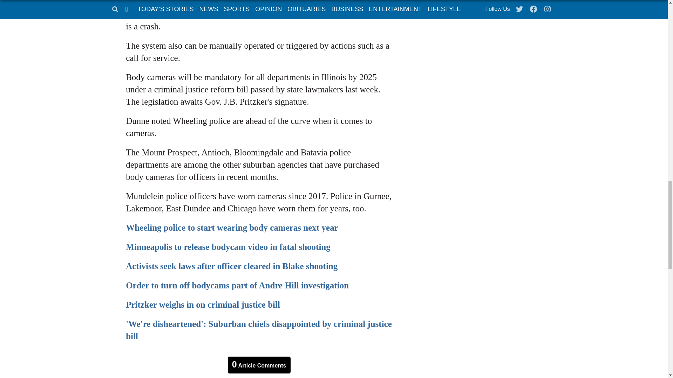  I want to click on Activists seek laws after officer cleared in Blake shooting, so click(232, 266).